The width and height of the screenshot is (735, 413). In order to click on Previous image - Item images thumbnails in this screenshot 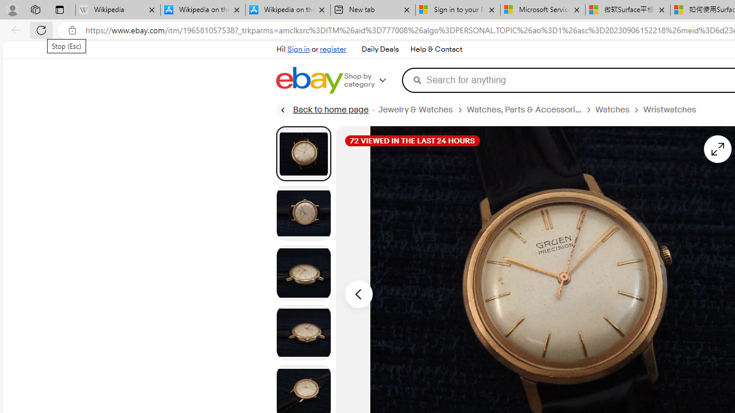, I will do `click(358, 294)`.